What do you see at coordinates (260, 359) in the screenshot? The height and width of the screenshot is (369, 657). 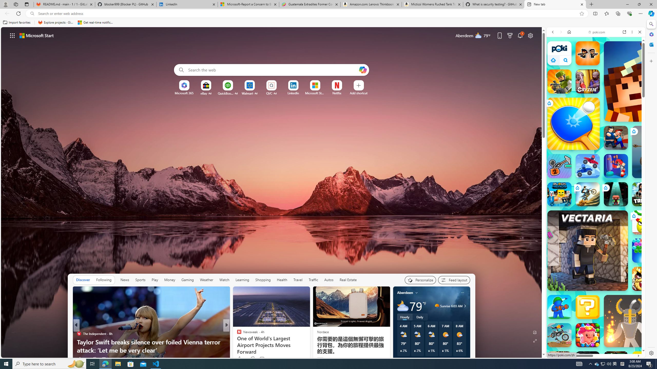 I see `View comments 20 Comment` at bounding box center [260, 359].